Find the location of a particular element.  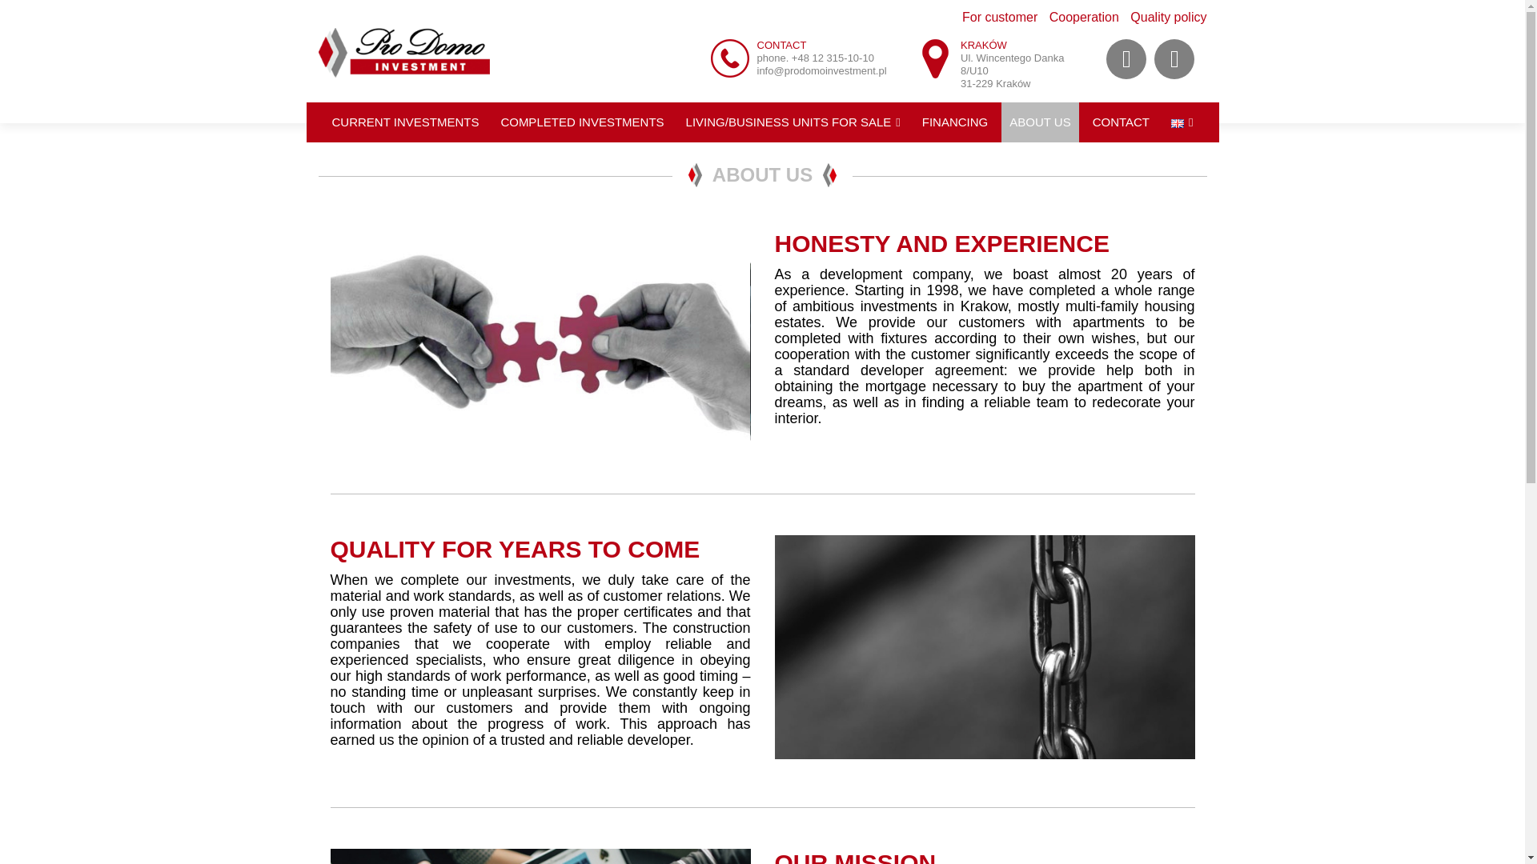

Cooperation is located at coordinates (1080, 17).